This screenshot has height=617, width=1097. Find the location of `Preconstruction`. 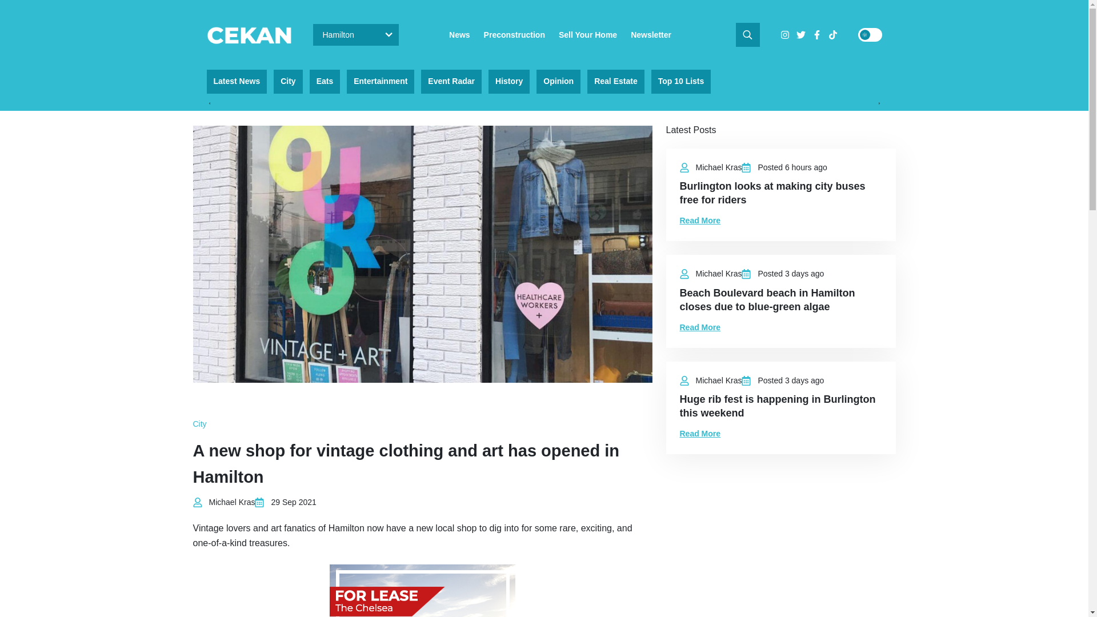

Preconstruction is located at coordinates (514, 34).